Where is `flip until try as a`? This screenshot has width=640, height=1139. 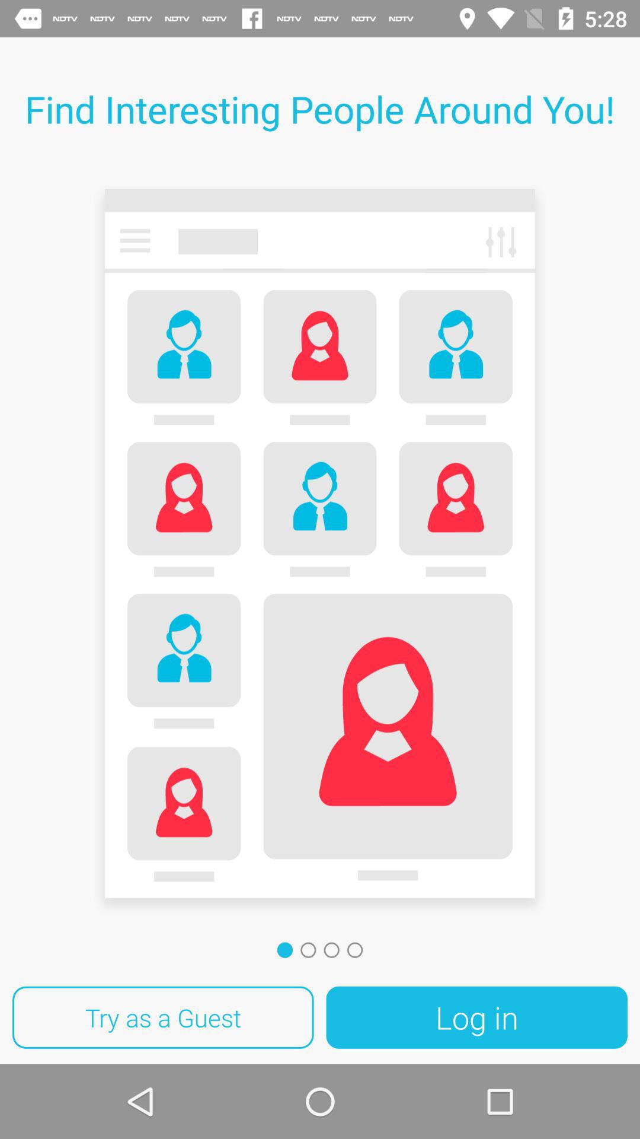
flip until try as a is located at coordinates (163, 1017).